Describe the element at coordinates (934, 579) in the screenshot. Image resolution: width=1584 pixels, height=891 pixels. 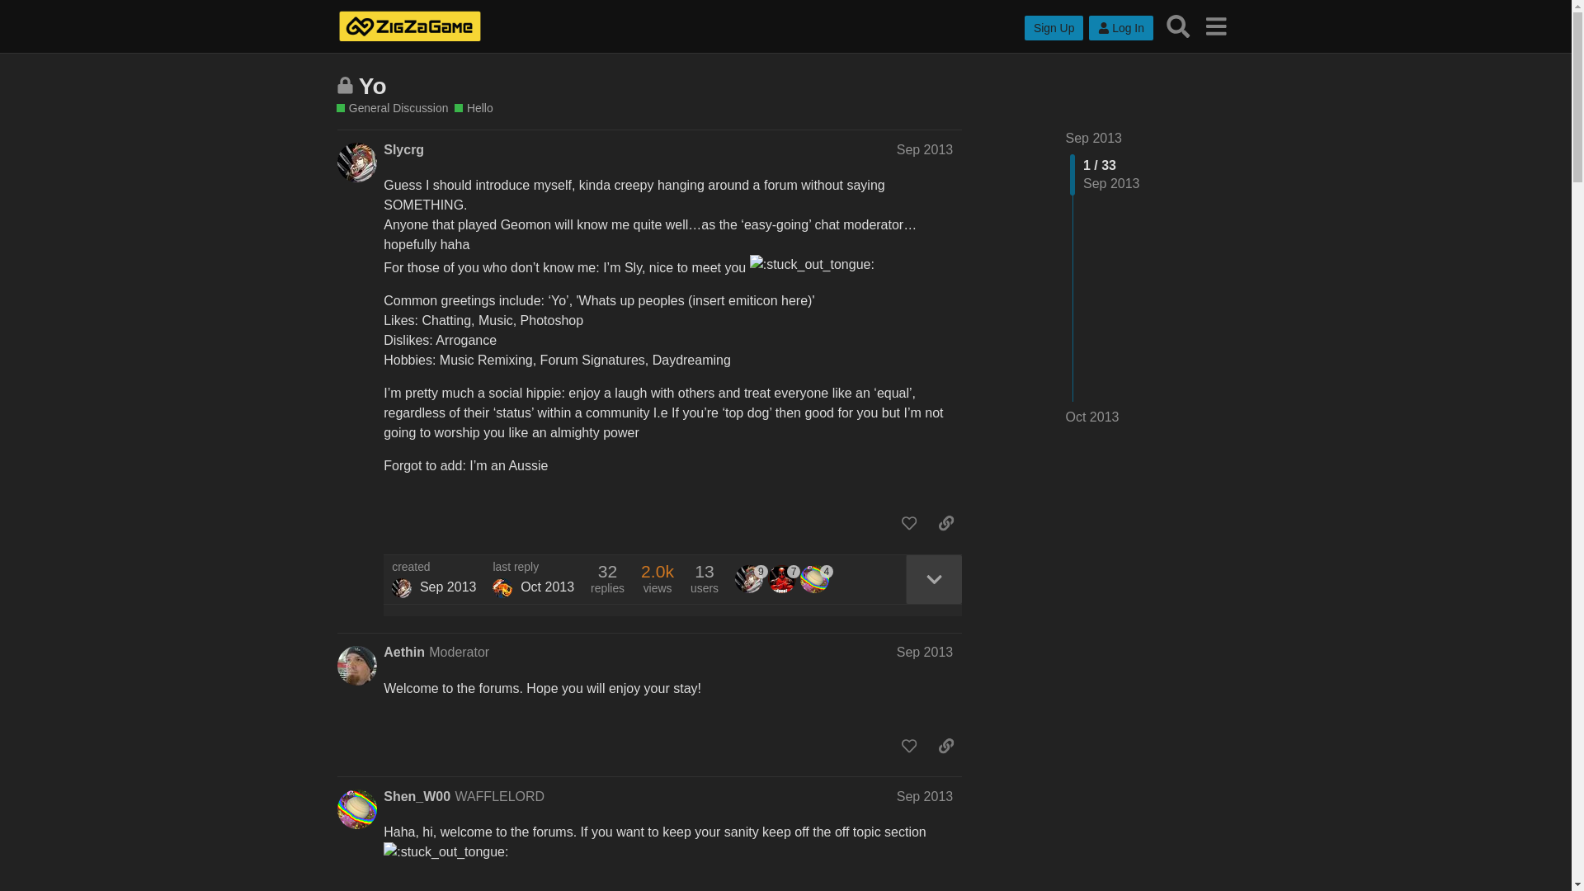
I see `expand topic details` at that location.